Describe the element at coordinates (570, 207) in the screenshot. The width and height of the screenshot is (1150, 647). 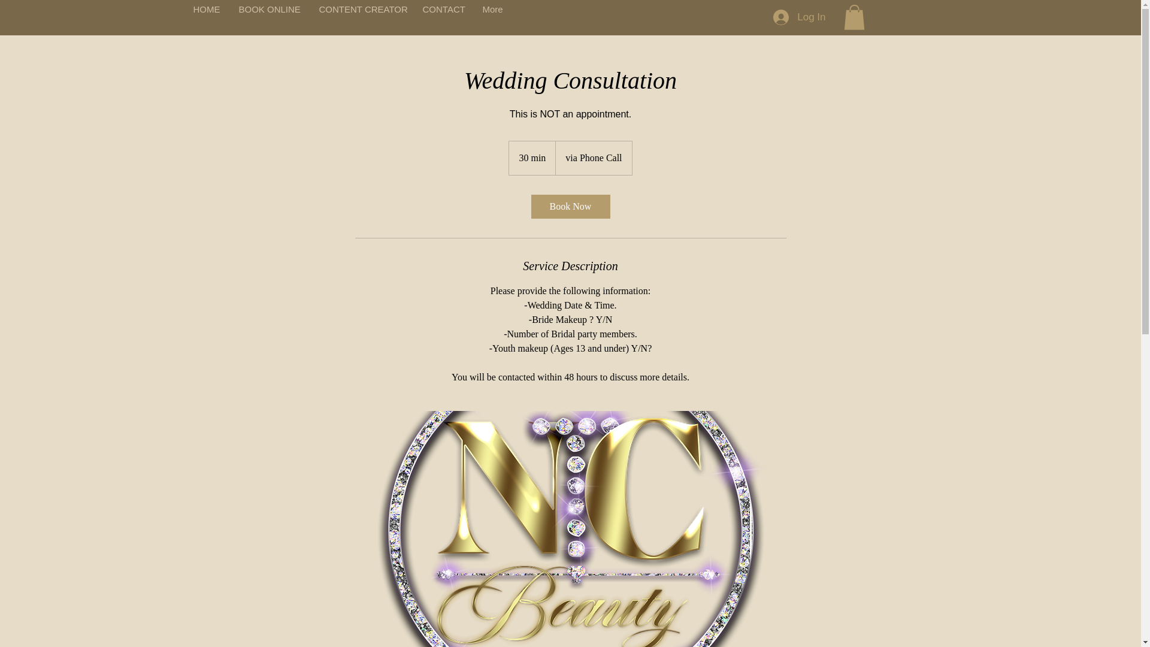
I see `Book Now` at that location.